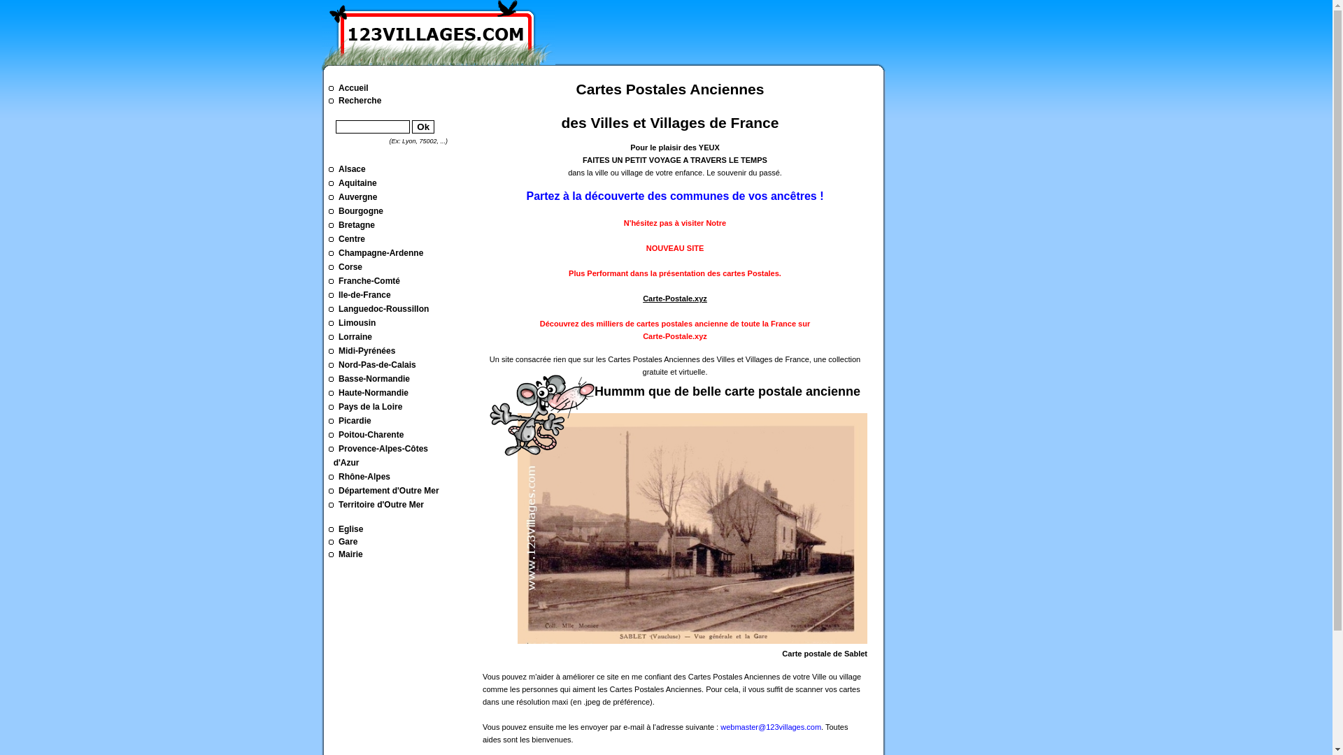  Describe the element at coordinates (395, 197) in the screenshot. I see `Auvergne` at that location.